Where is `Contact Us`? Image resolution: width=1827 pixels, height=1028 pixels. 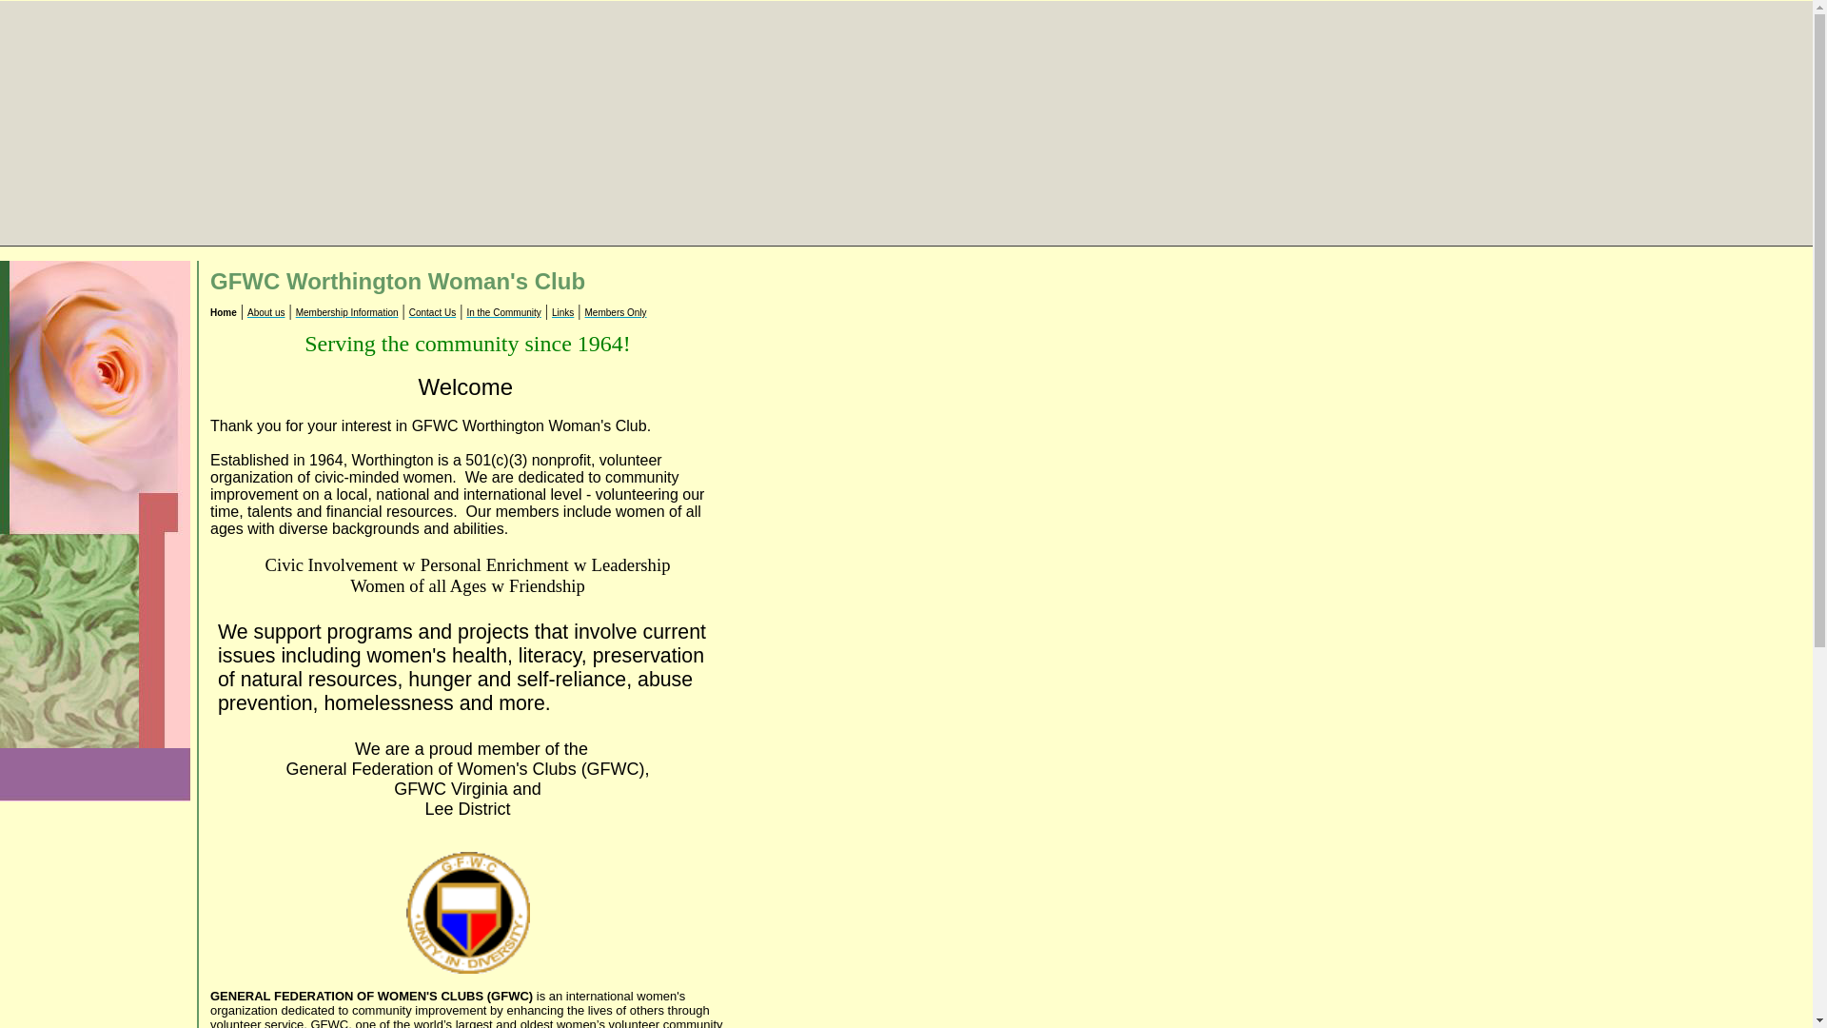 Contact Us is located at coordinates (432, 312).